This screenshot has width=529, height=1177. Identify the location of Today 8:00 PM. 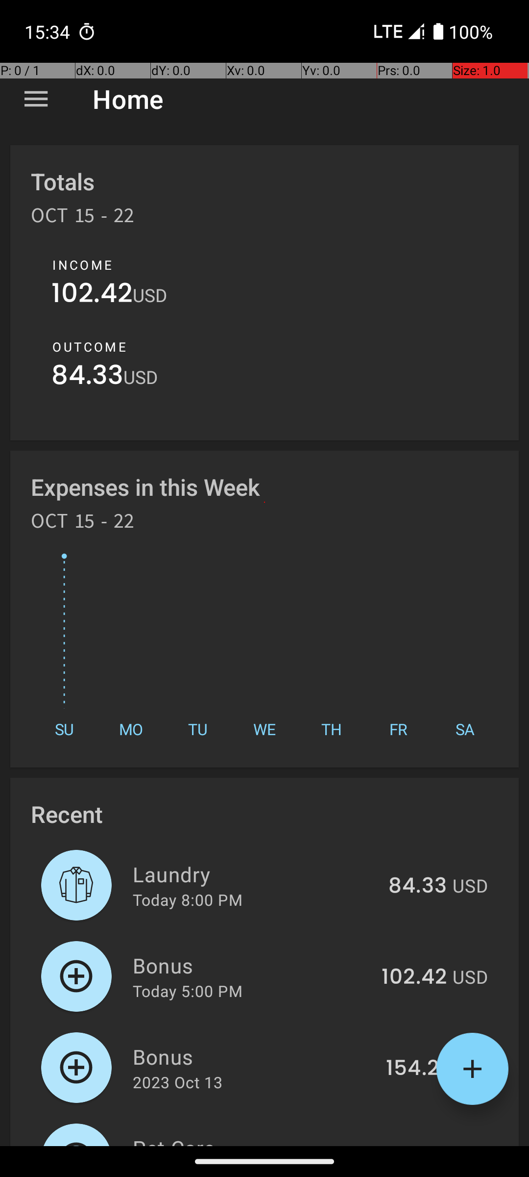
(188, 899).